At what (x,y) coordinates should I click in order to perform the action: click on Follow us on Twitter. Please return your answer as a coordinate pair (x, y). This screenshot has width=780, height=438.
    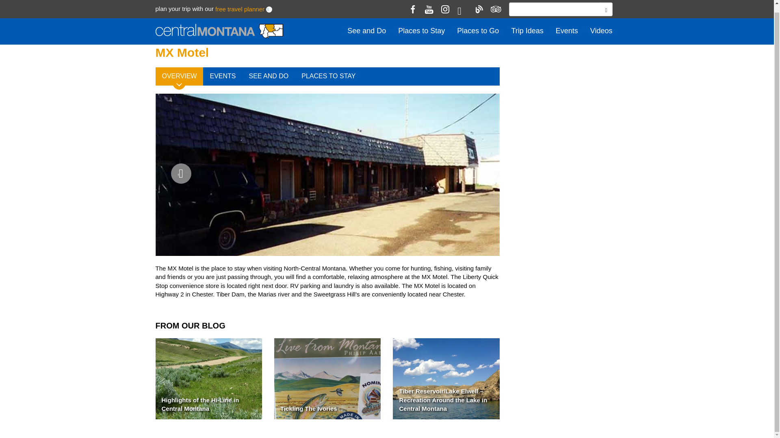
    Looking at the image, I should click on (462, 5).